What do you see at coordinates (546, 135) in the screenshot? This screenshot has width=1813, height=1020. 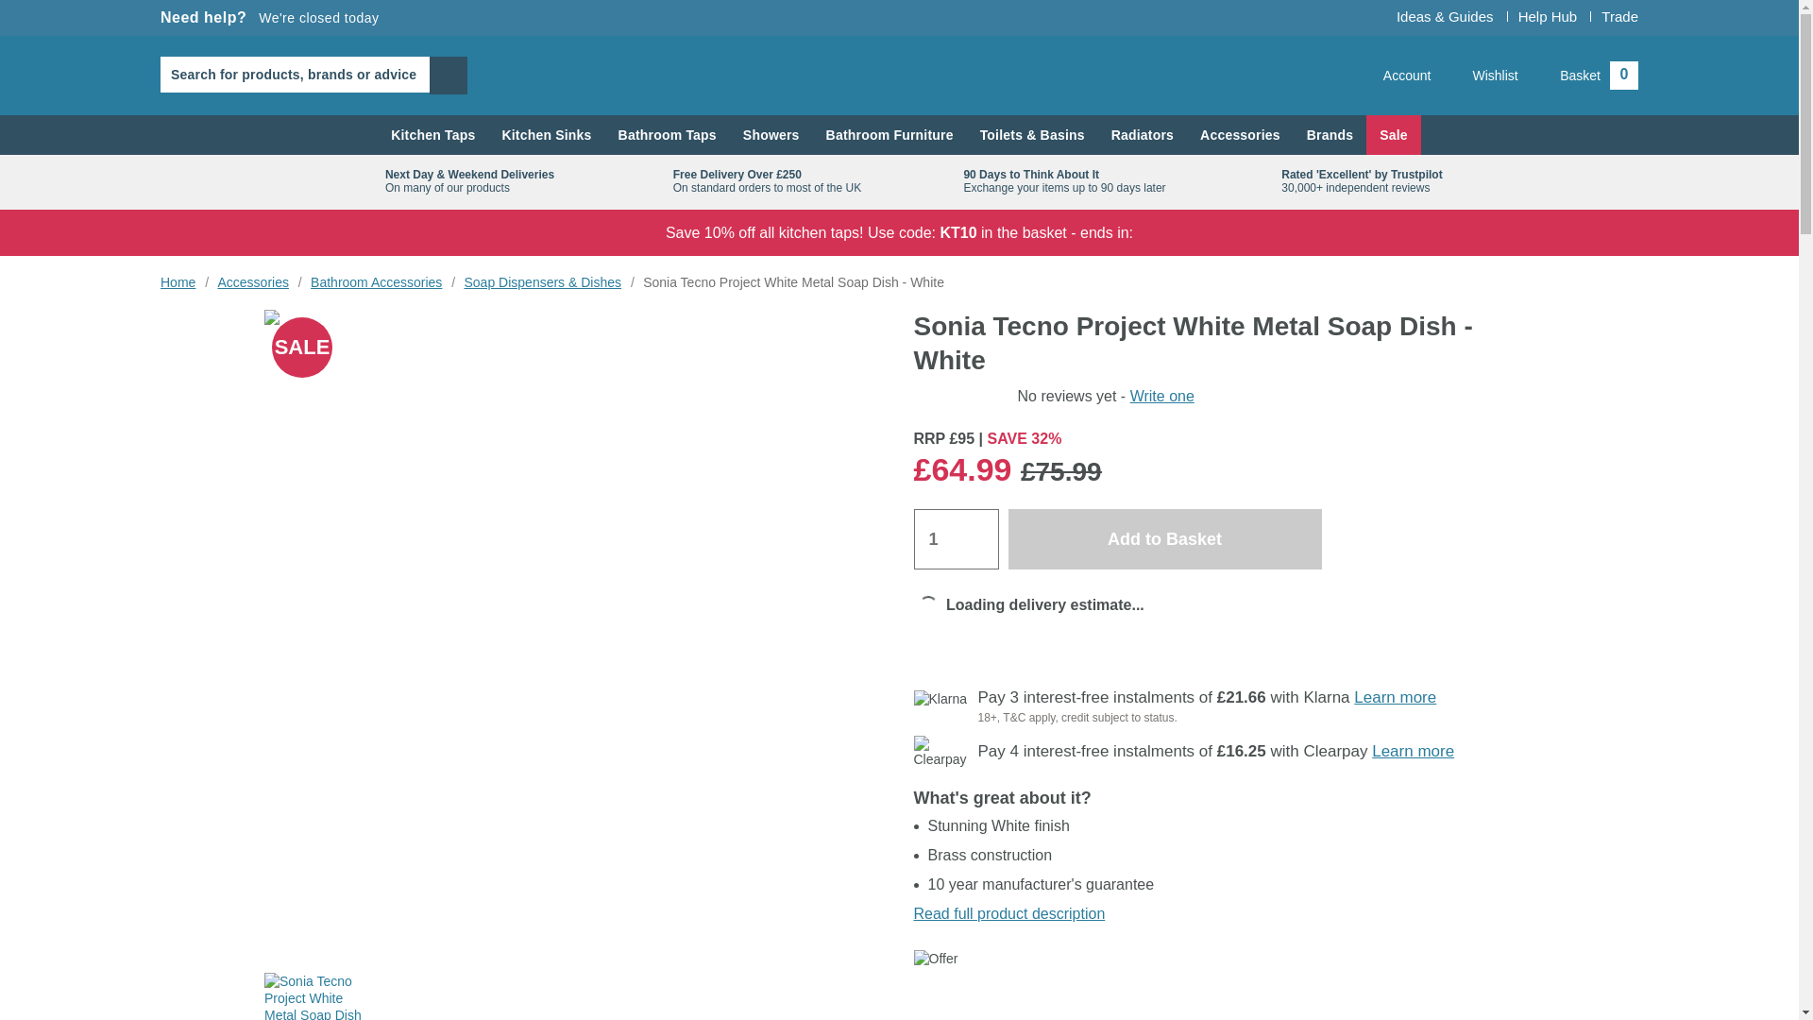 I see `Kitchen Sinks` at bounding box center [546, 135].